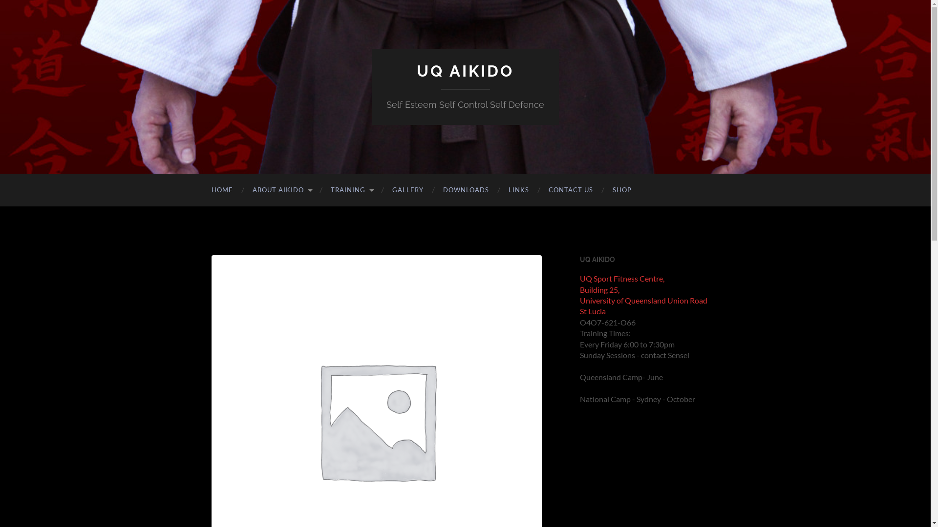 The height and width of the screenshot is (527, 938). What do you see at coordinates (466, 190) in the screenshot?
I see `DOWNLOADS` at bounding box center [466, 190].